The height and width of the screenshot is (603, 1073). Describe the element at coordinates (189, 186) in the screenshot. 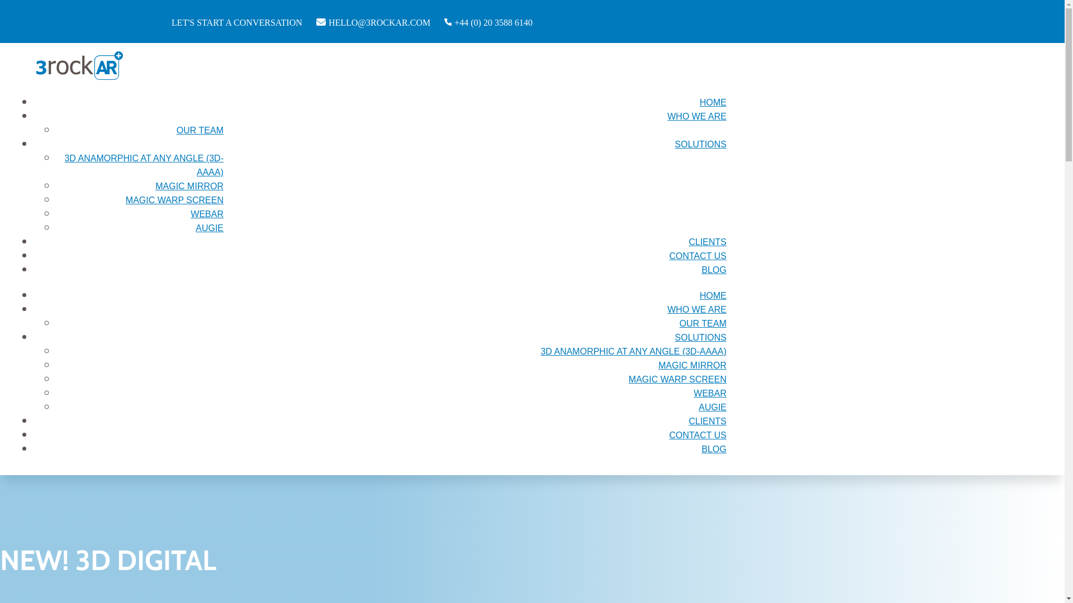

I see `MAGIC MIRROR` at that location.